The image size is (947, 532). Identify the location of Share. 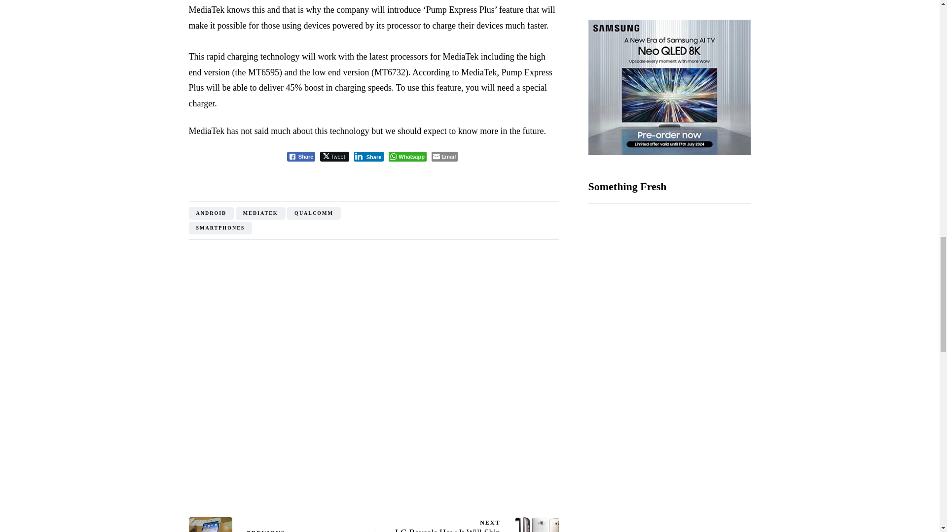
(301, 157).